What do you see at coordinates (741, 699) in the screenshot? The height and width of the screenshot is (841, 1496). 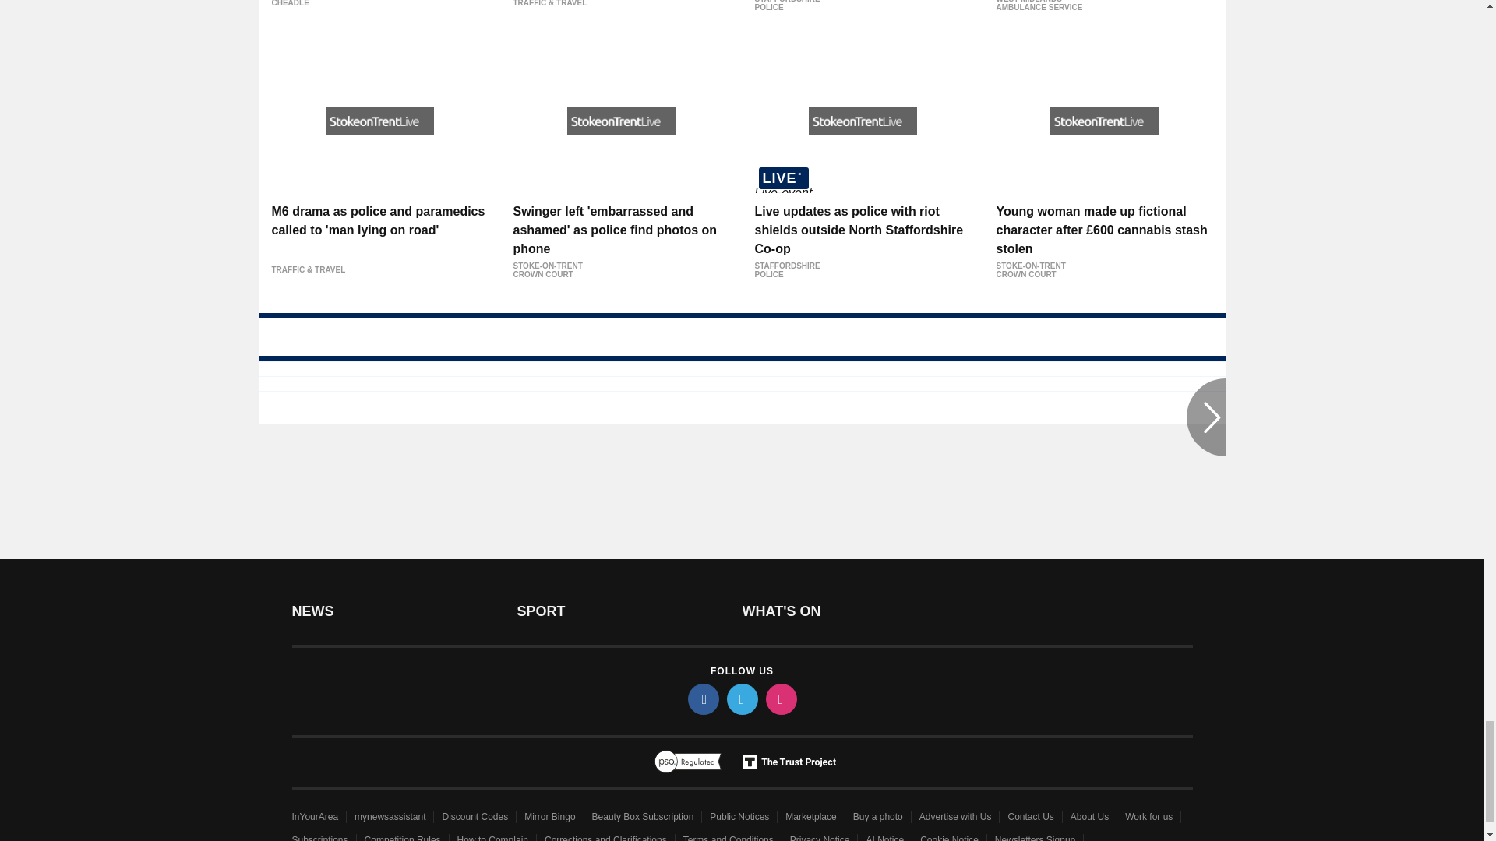 I see `twitter` at bounding box center [741, 699].